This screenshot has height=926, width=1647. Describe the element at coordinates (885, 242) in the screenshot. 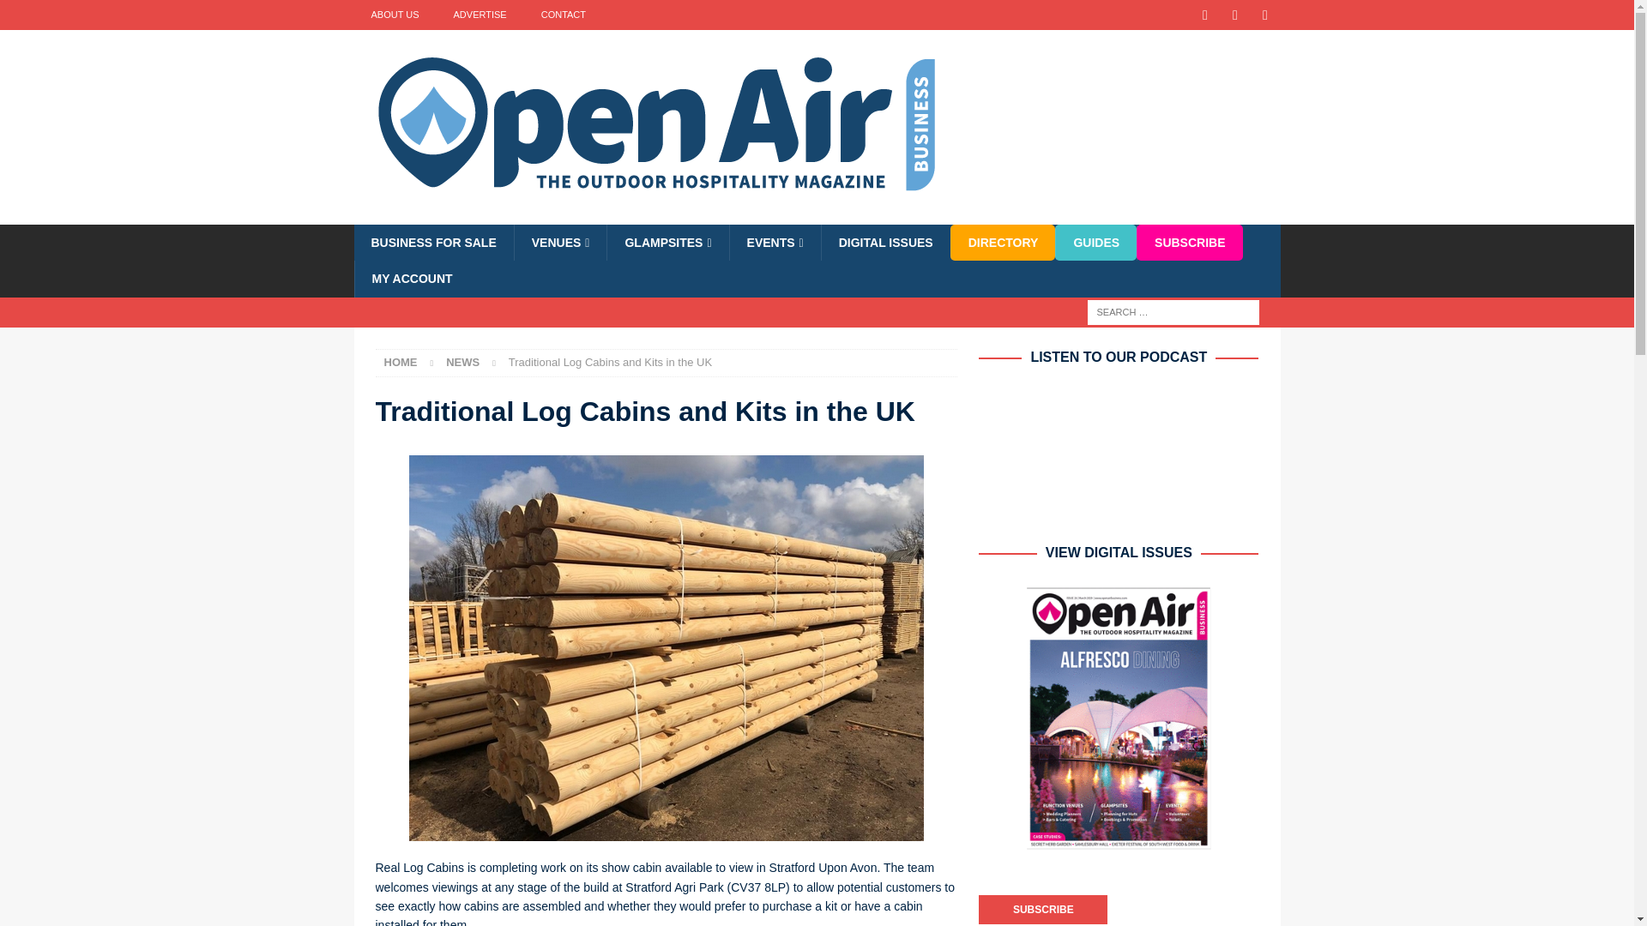

I see `DIGITAL ISSUES` at that location.